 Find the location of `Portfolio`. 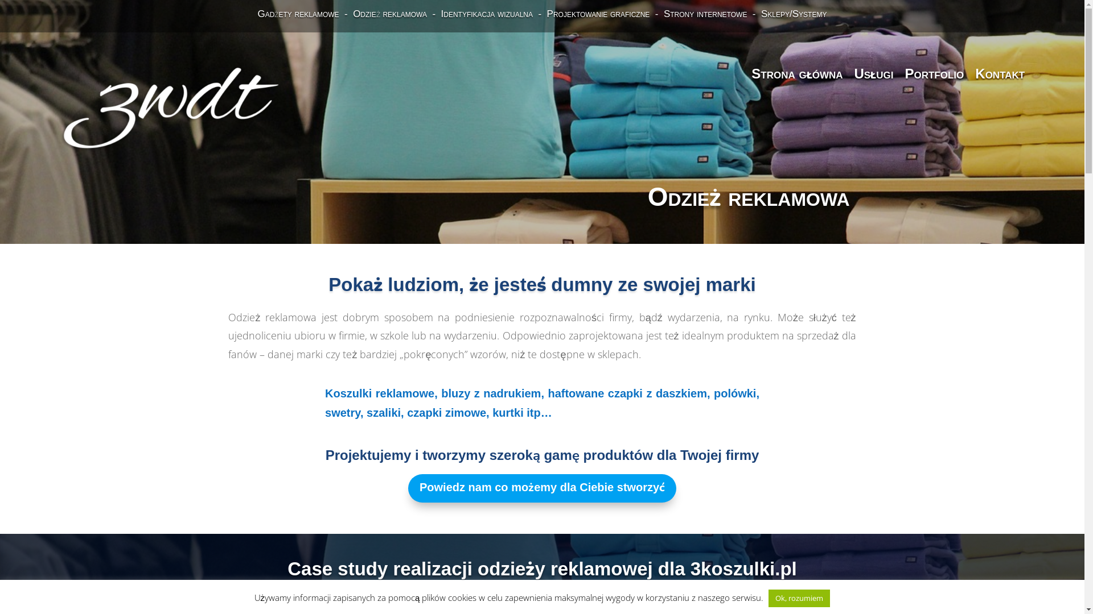

Portfolio is located at coordinates (934, 74).